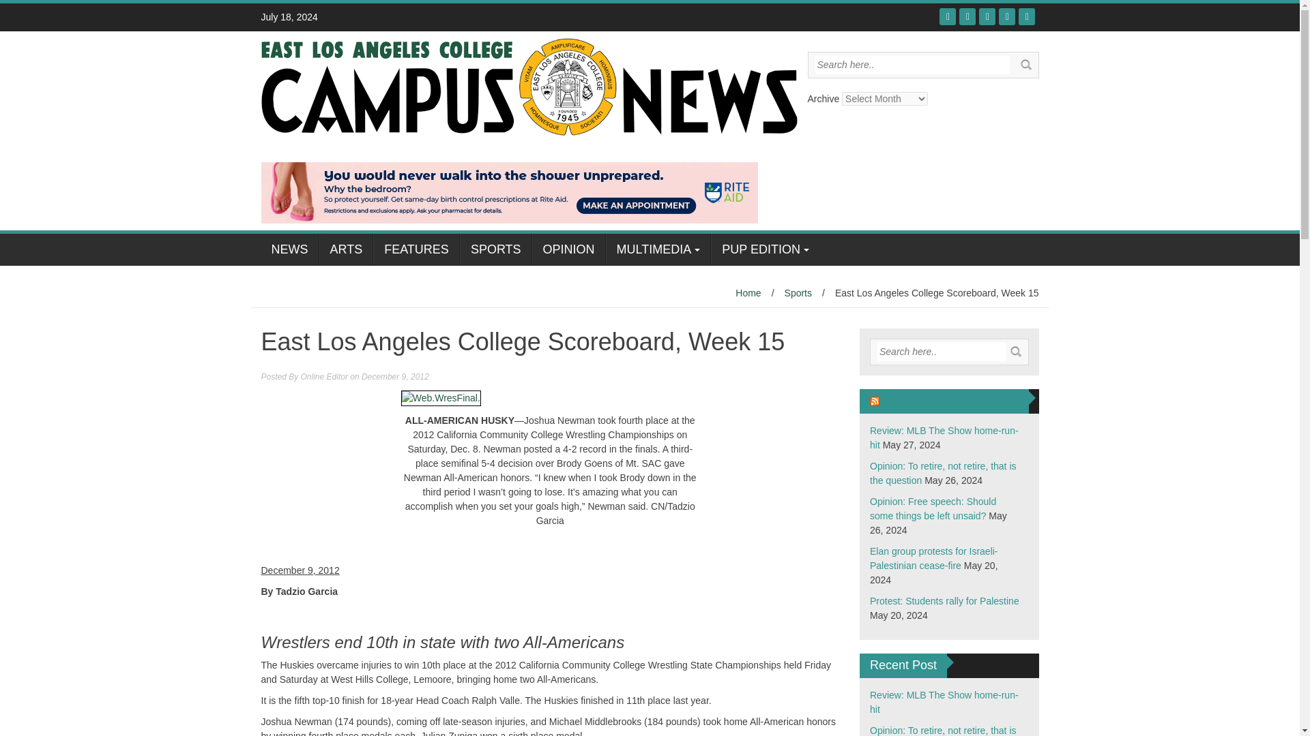  Describe the element at coordinates (748, 293) in the screenshot. I see `Home` at that location.